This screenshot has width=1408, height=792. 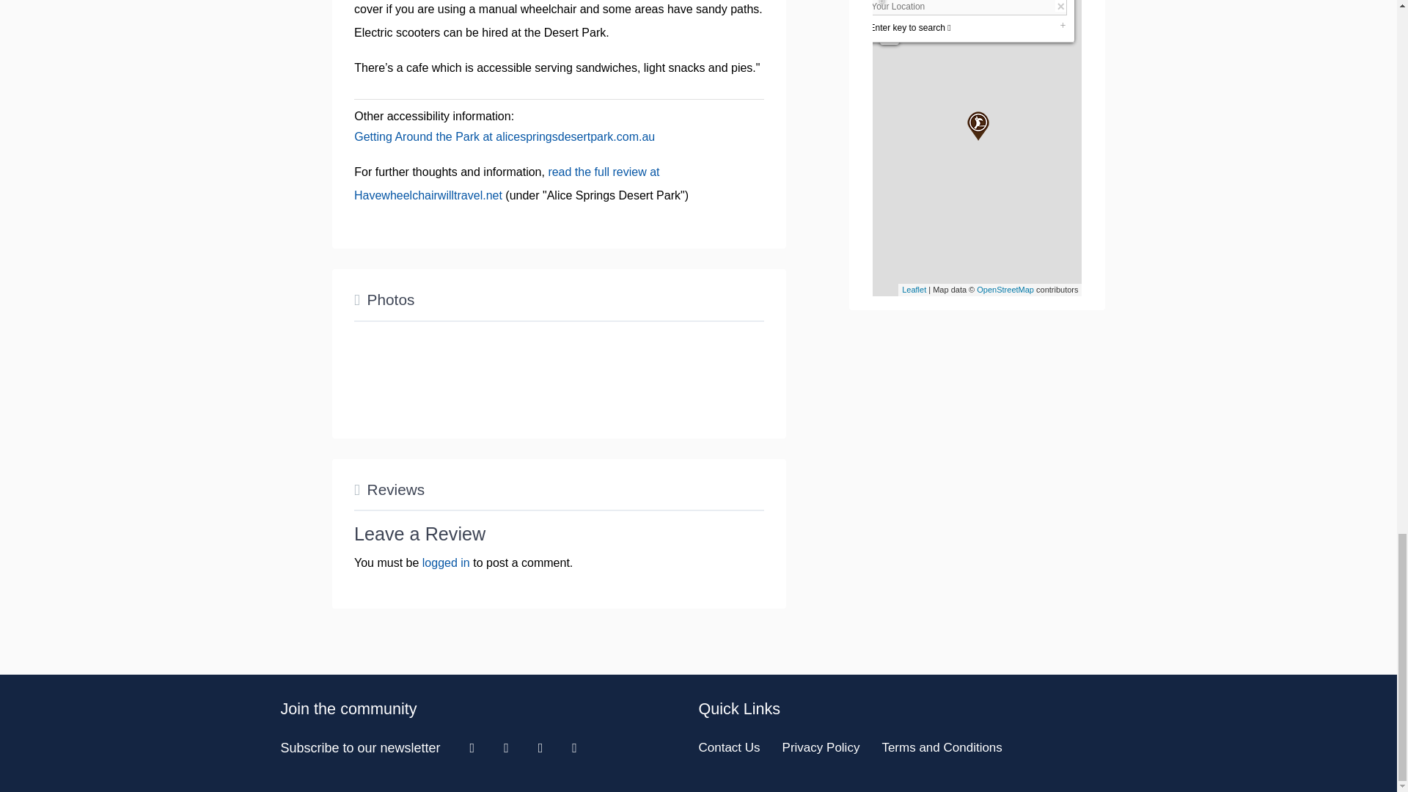 I want to click on Zoom out, so click(x=890, y=34).